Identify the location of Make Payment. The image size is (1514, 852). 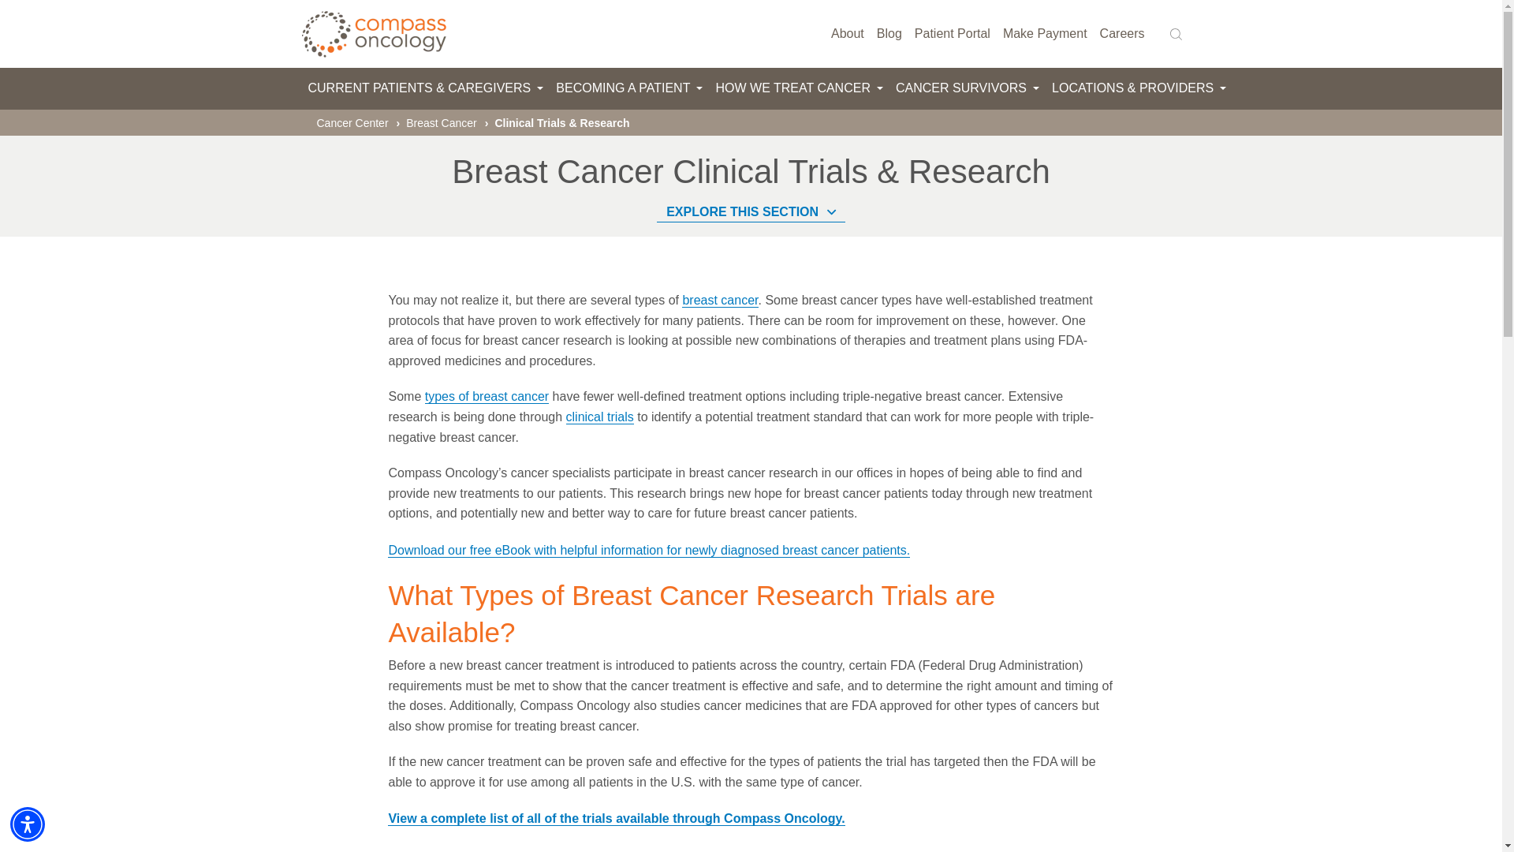
(1044, 34).